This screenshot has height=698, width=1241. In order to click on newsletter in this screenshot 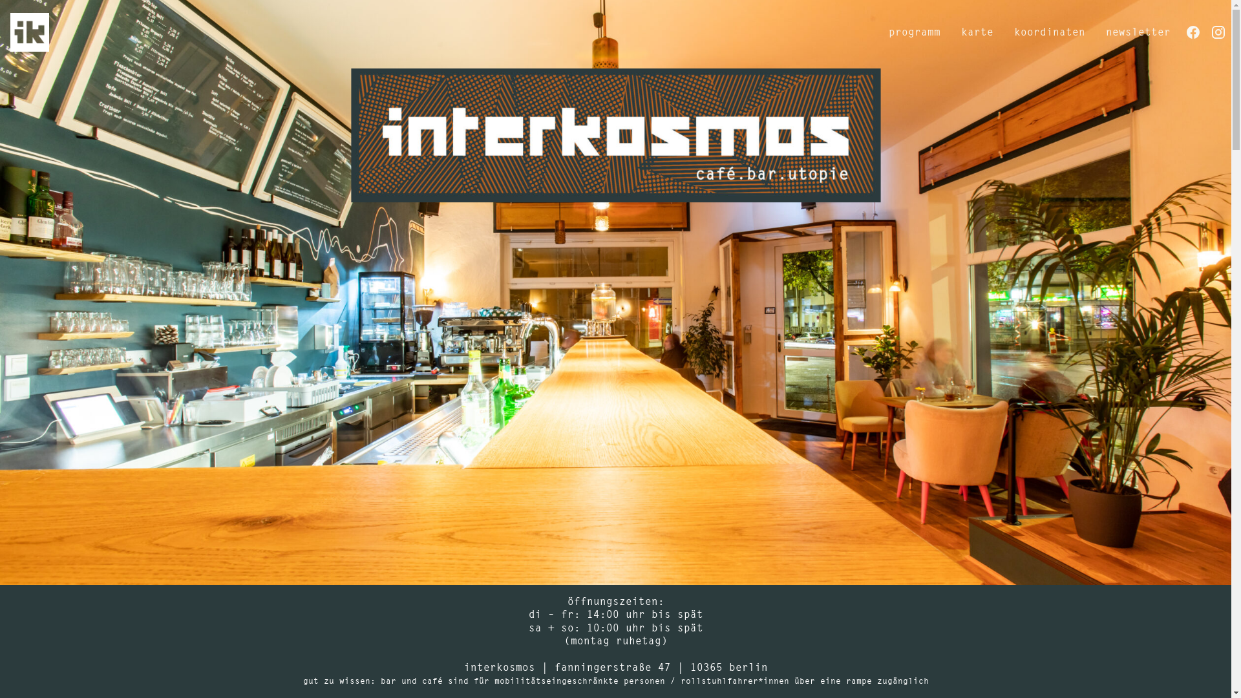, I will do `click(1138, 32)`.